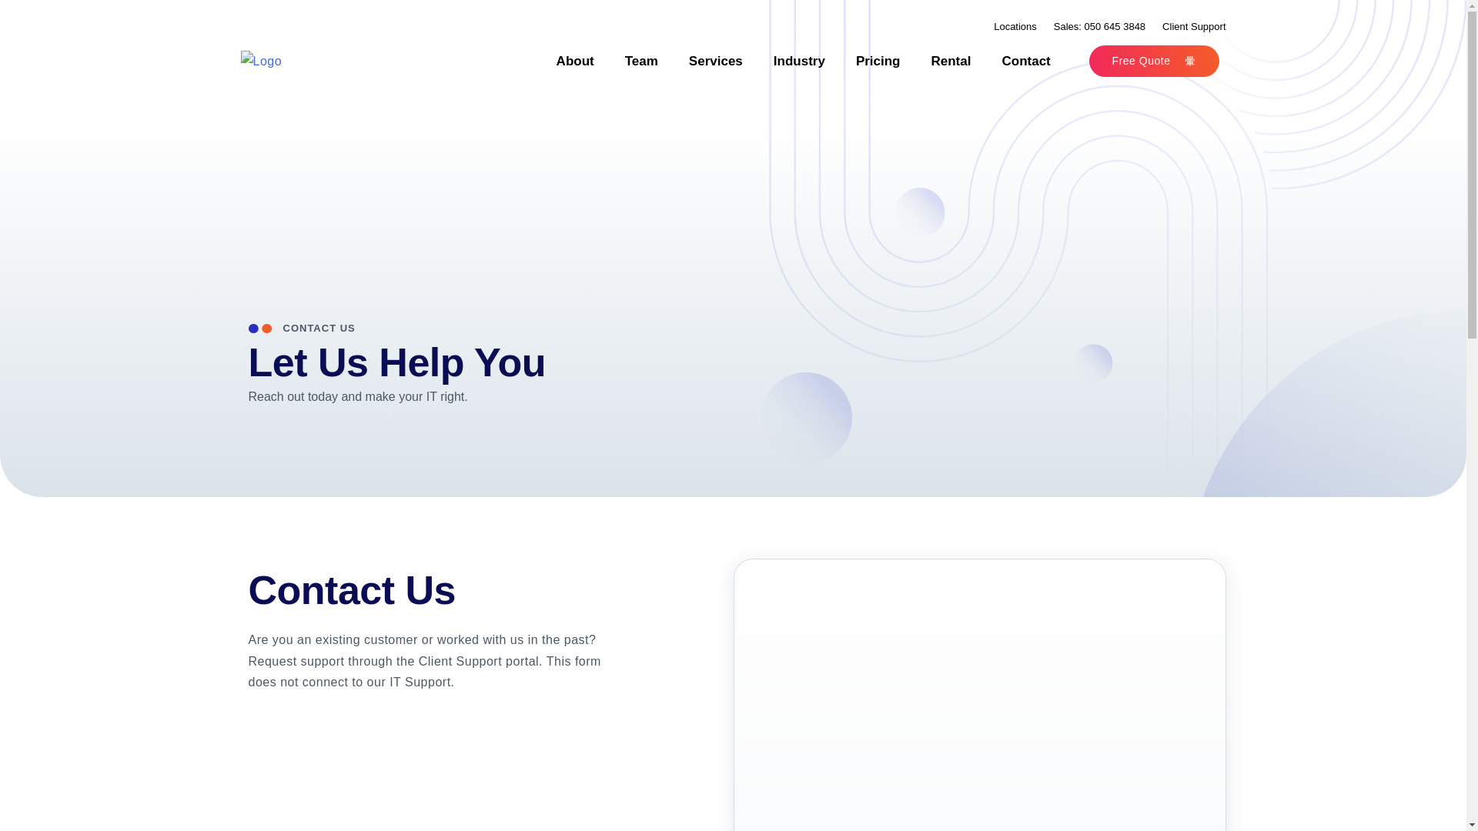 The width and height of the screenshot is (1478, 831). What do you see at coordinates (1015, 26) in the screenshot?
I see `Locations` at bounding box center [1015, 26].